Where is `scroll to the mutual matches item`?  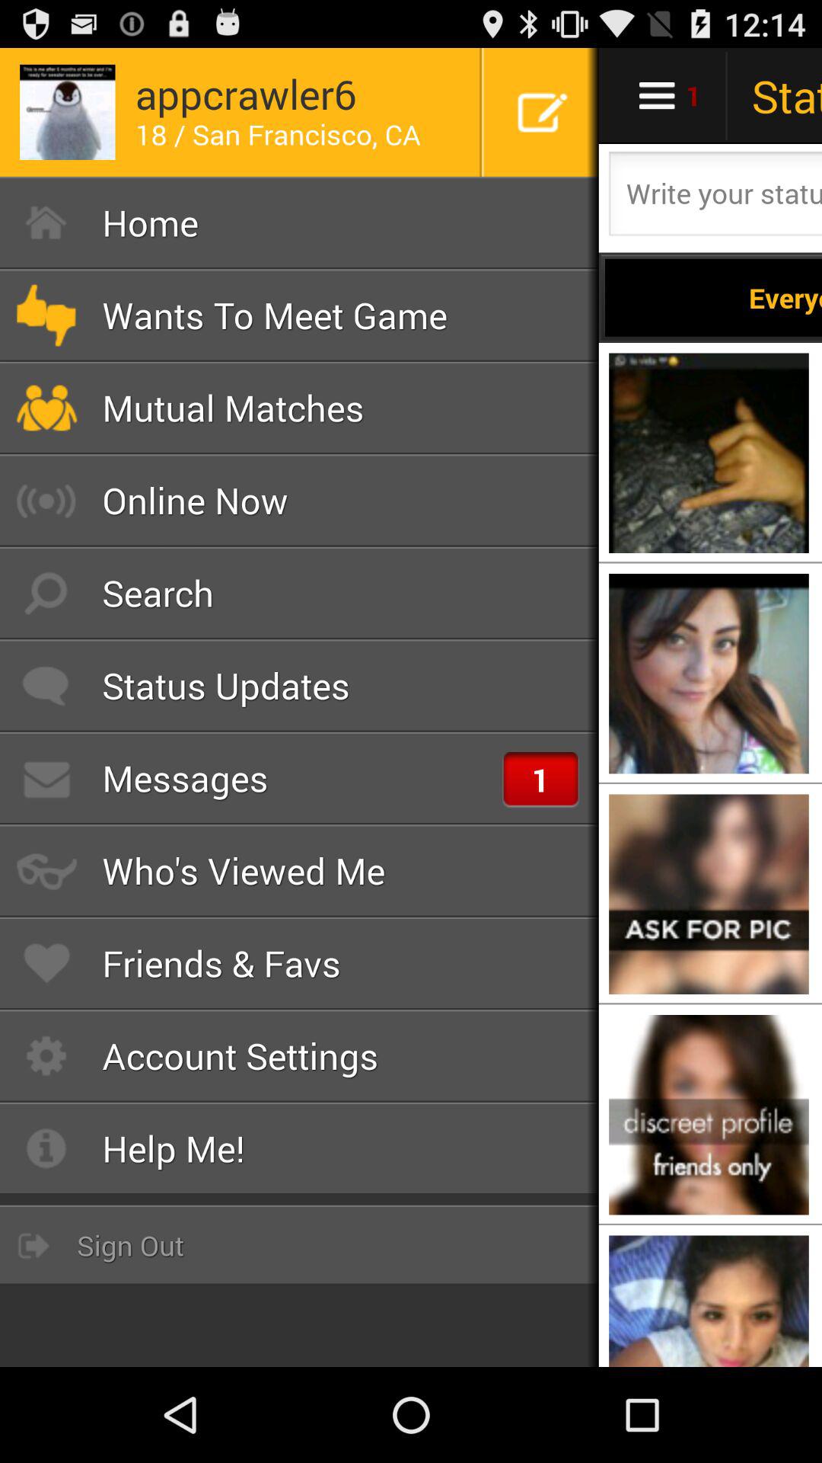 scroll to the mutual matches item is located at coordinates (300, 408).